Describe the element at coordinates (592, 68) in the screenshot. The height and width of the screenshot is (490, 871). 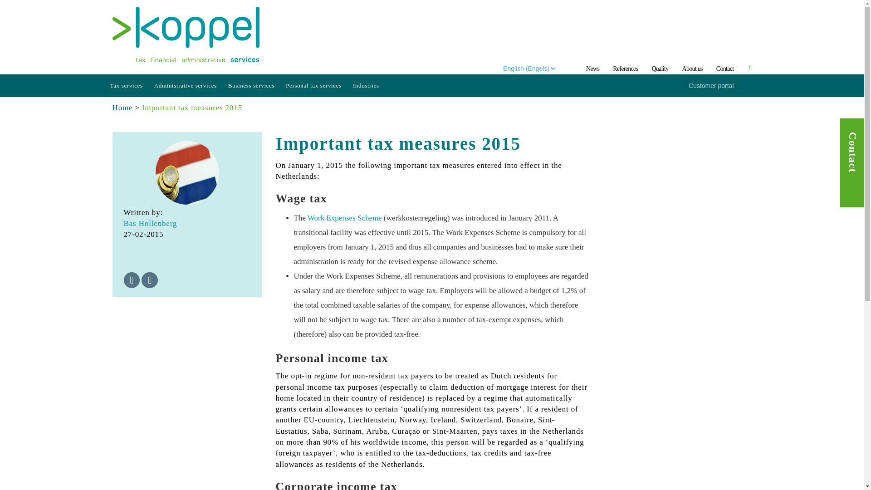
I see `News` at that location.